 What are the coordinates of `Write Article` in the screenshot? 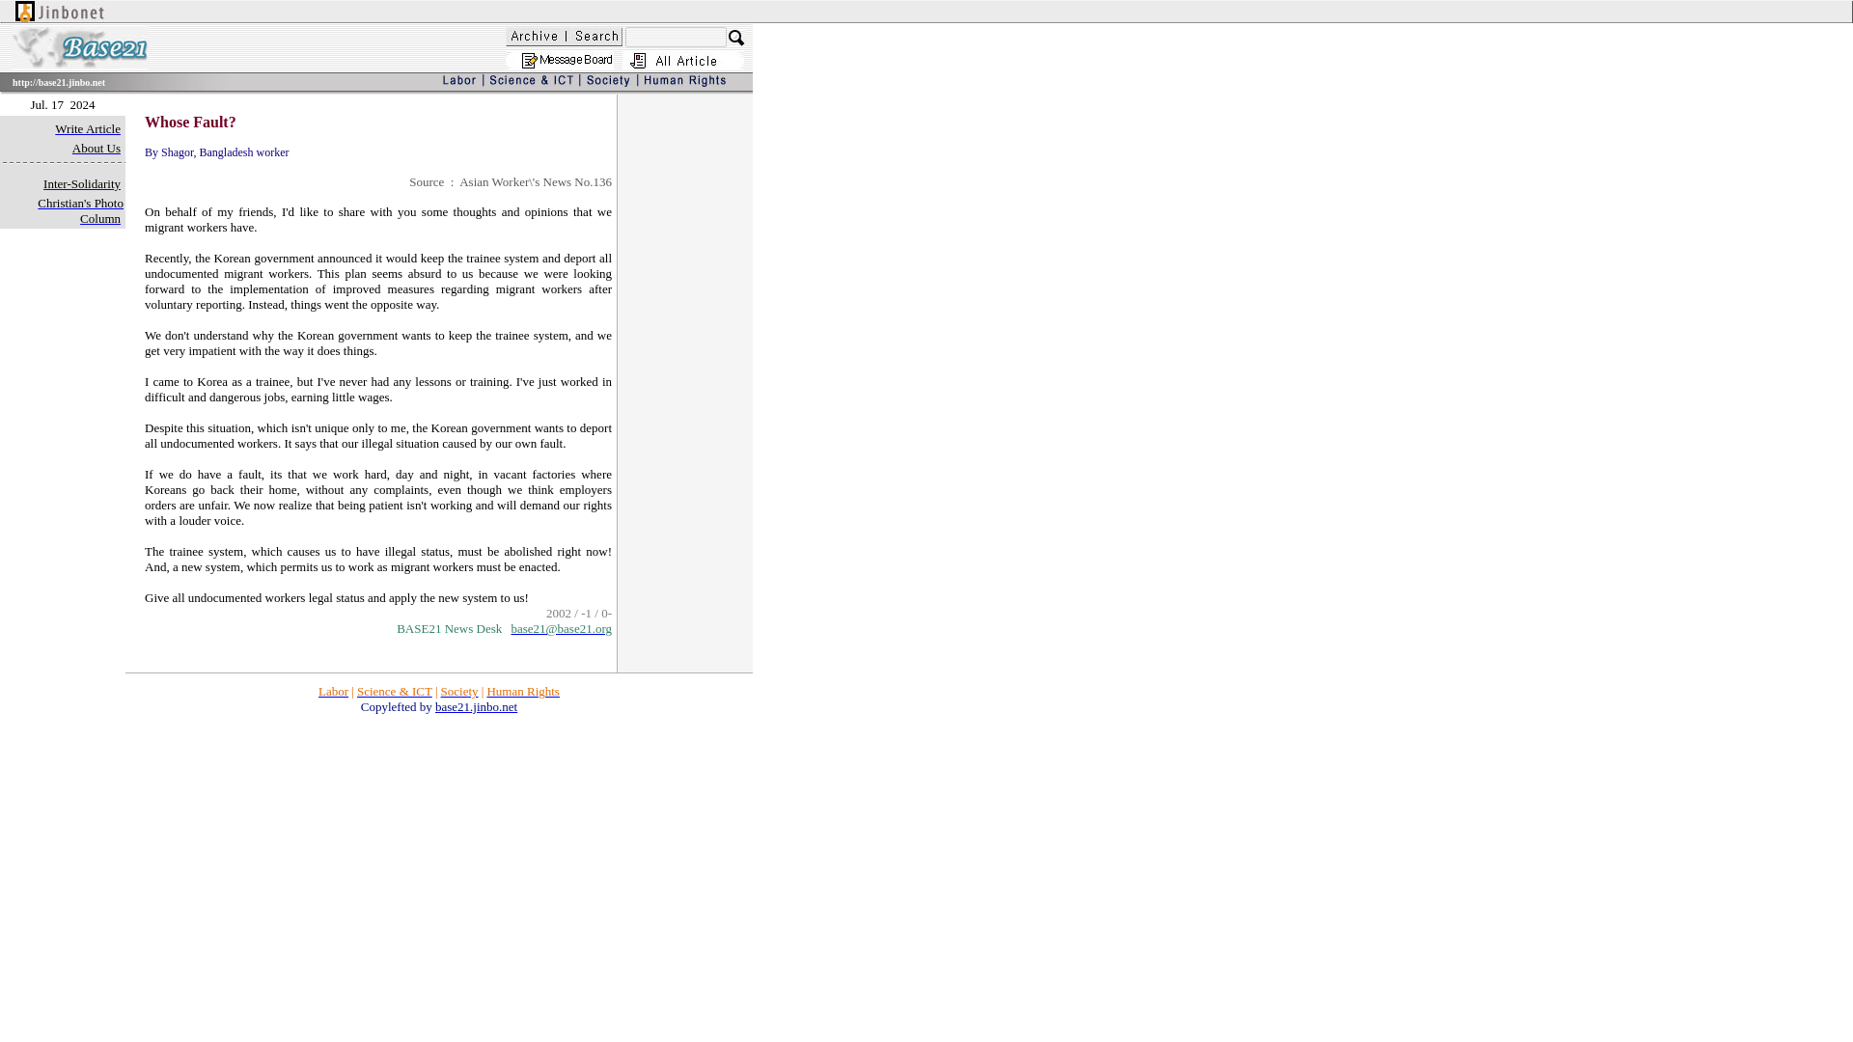 It's located at (87, 129).